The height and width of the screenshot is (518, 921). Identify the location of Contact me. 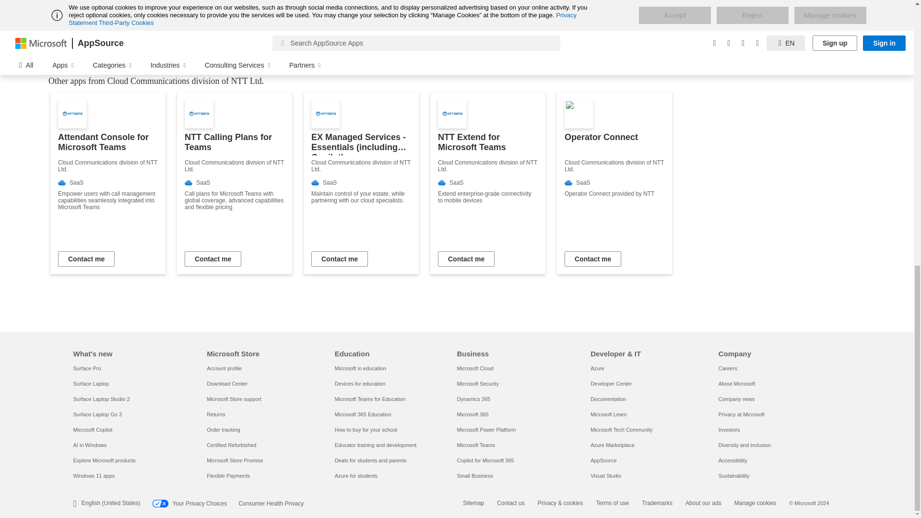
(466, 259).